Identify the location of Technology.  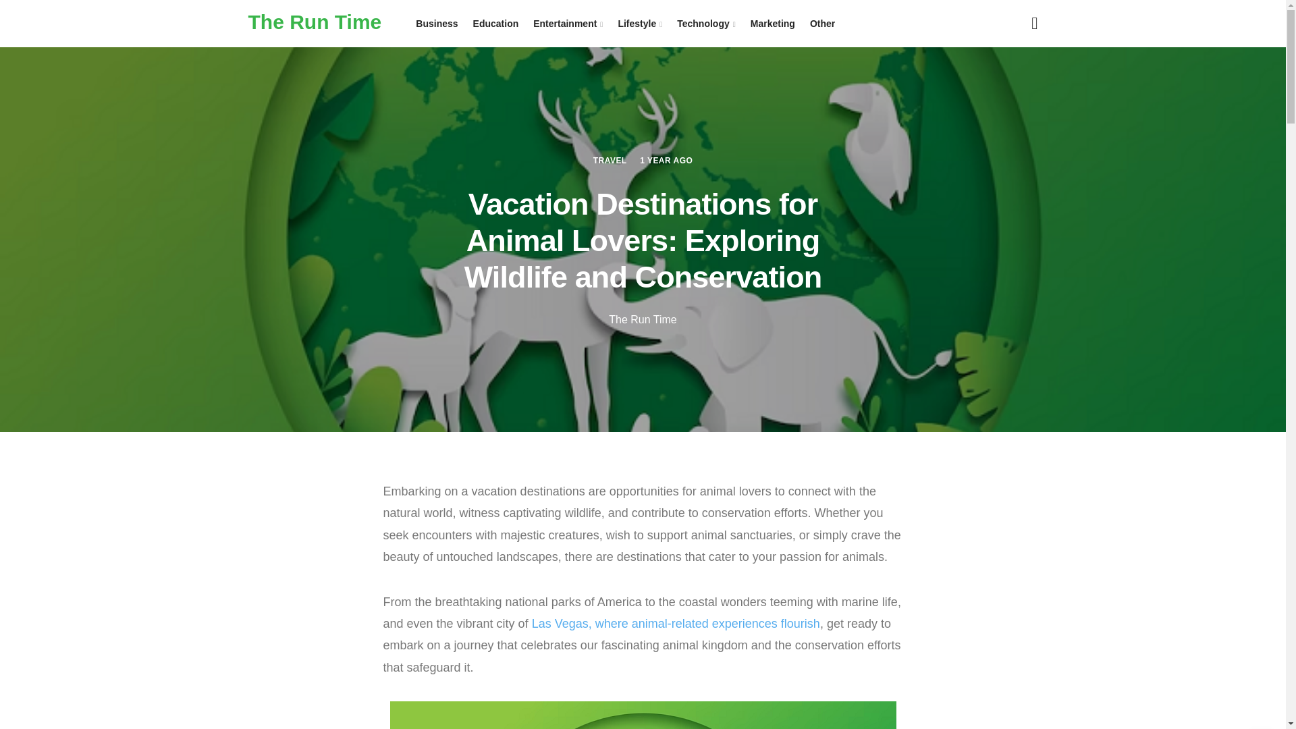
(706, 24).